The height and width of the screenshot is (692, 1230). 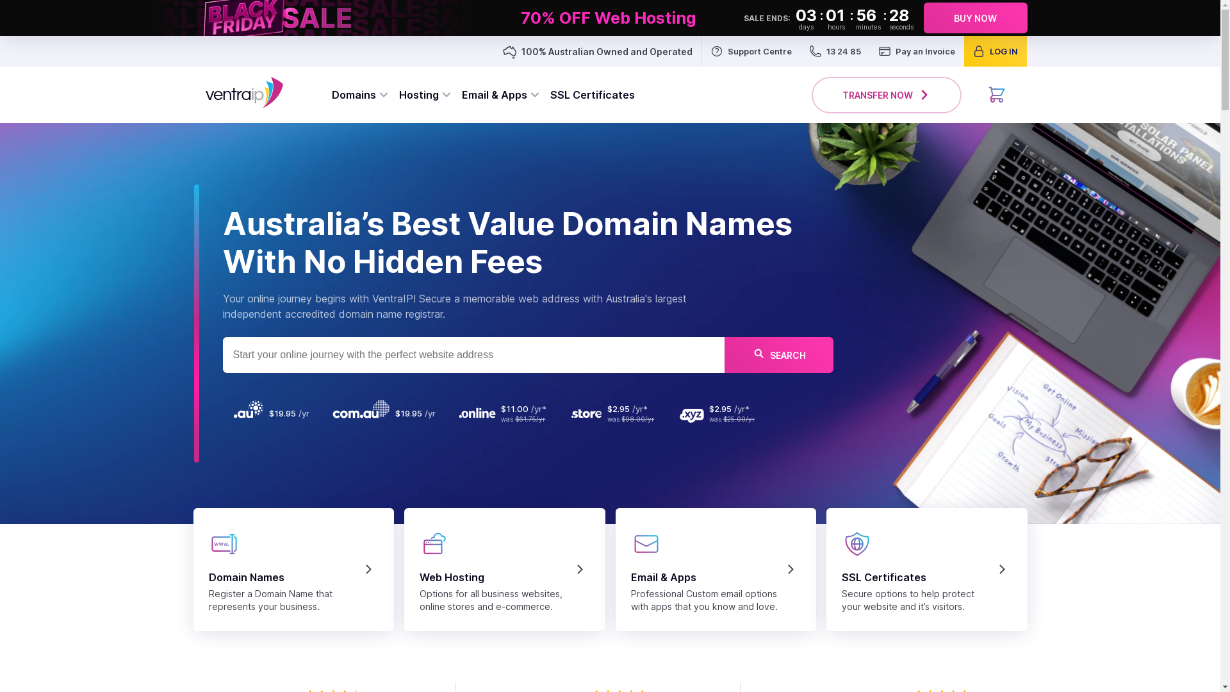 What do you see at coordinates (719, 414) in the screenshot?
I see `was $25.00/yr
$2
.95
/yr*` at bounding box center [719, 414].